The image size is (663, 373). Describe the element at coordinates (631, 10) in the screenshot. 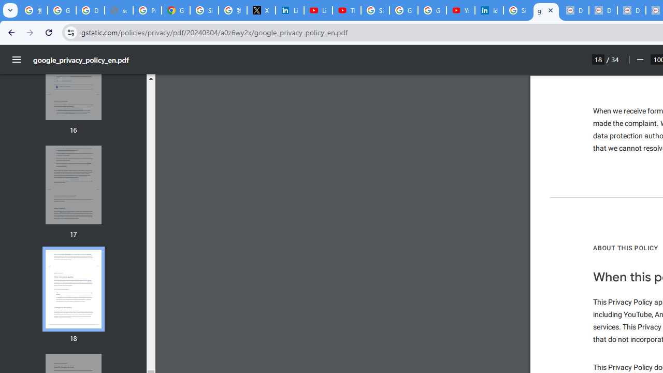

I see `Data Privacy Framework` at that location.